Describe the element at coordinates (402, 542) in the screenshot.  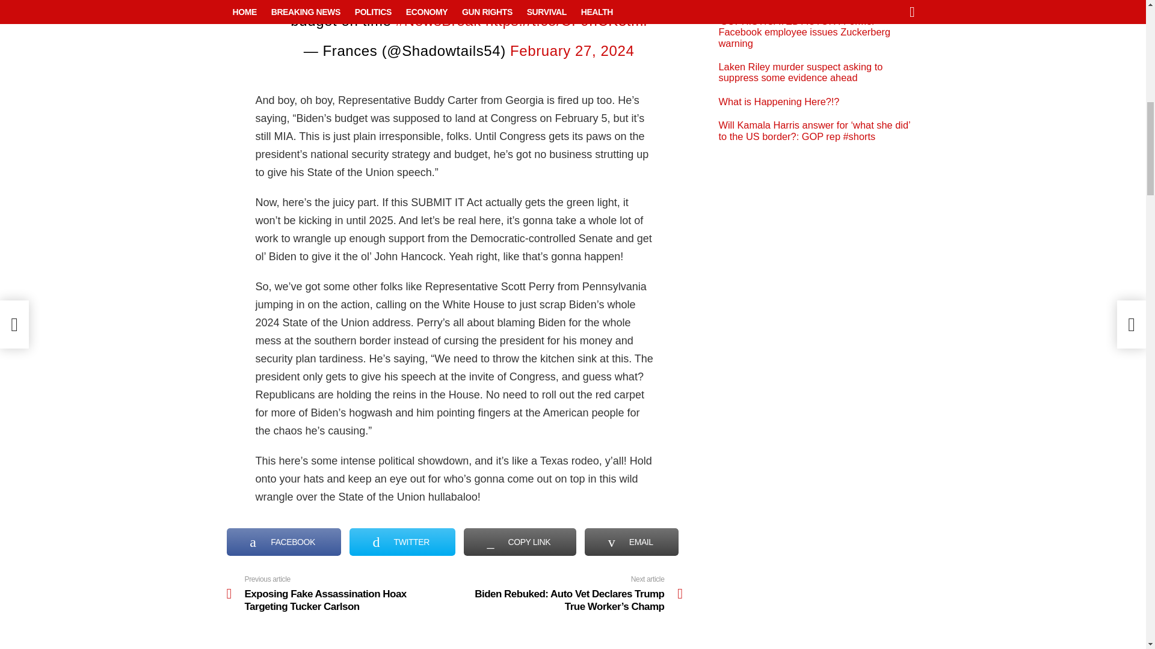
I see `Share on Twitter` at that location.